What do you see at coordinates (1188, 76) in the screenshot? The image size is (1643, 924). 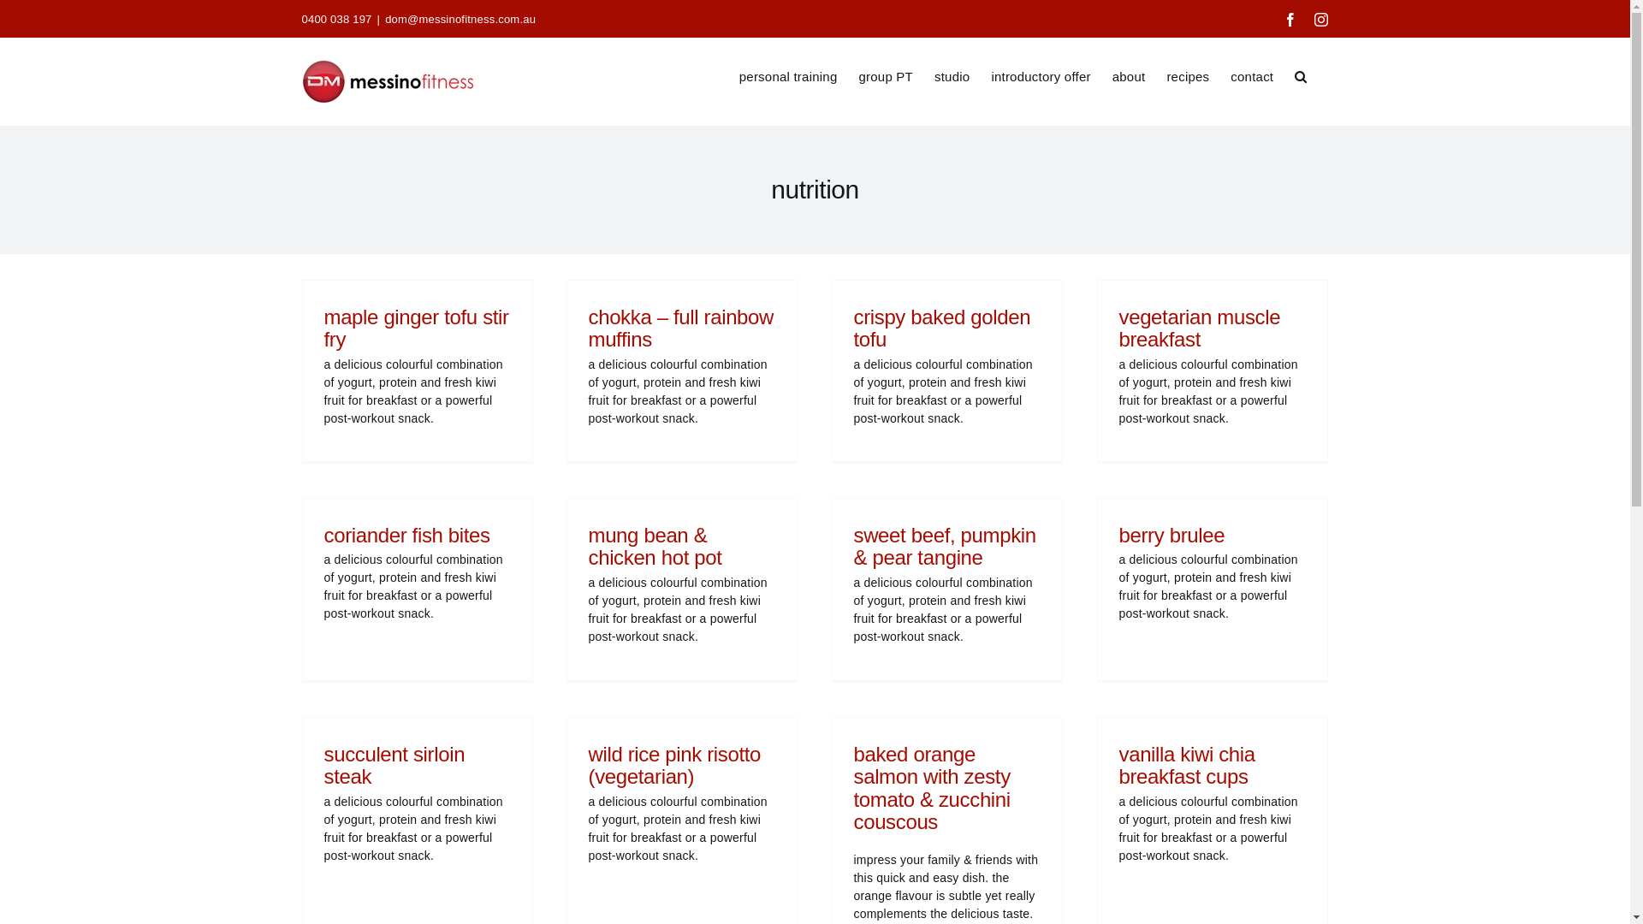 I see `recipes` at bounding box center [1188, 76].